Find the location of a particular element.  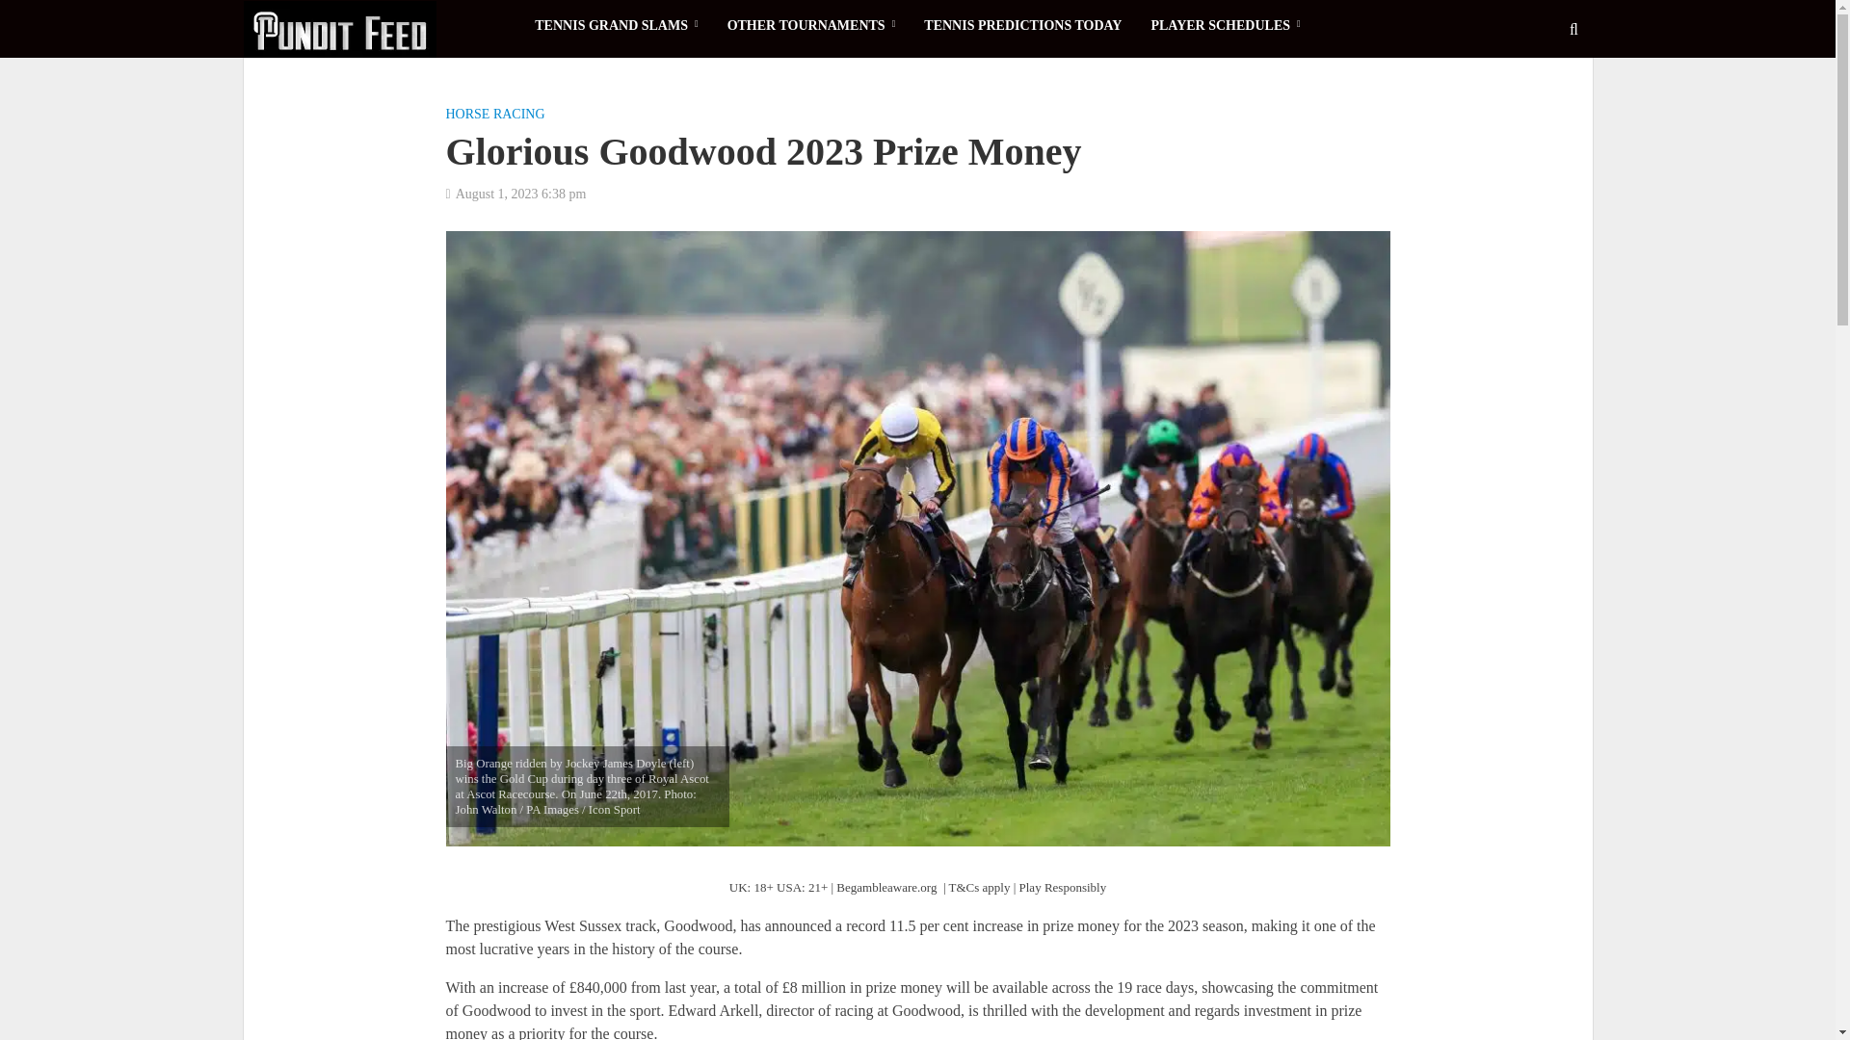

HORSE RACING is located at coordinates (494, 116).